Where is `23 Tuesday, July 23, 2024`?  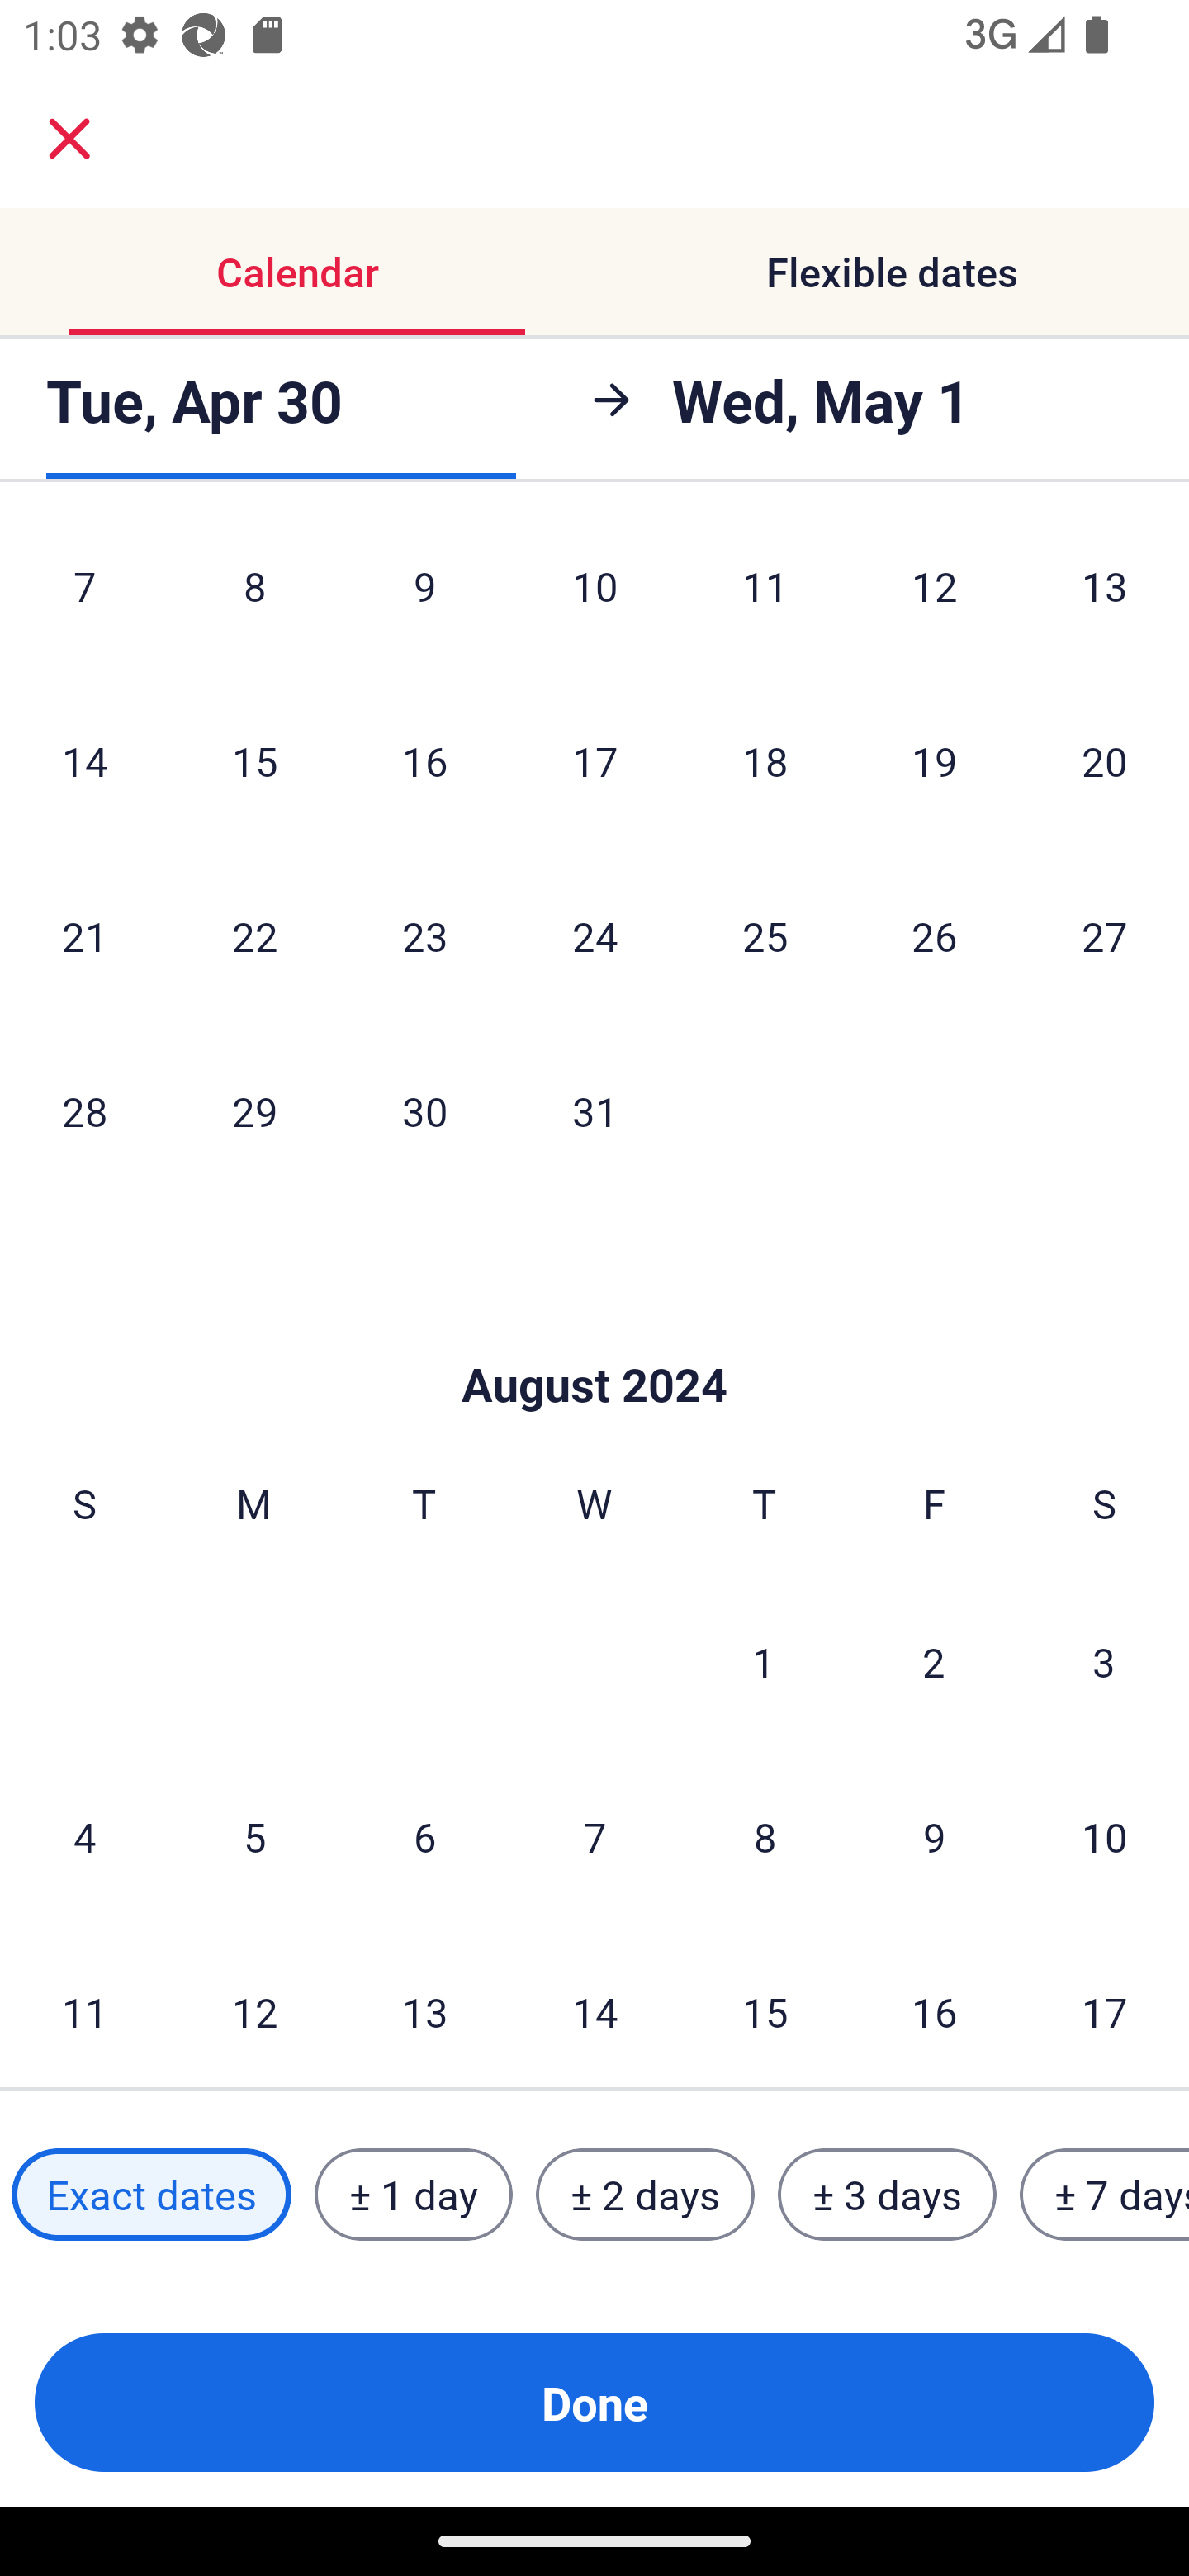
23 Tuesday, July 23, 2024 is located at coordinates (424, 935).